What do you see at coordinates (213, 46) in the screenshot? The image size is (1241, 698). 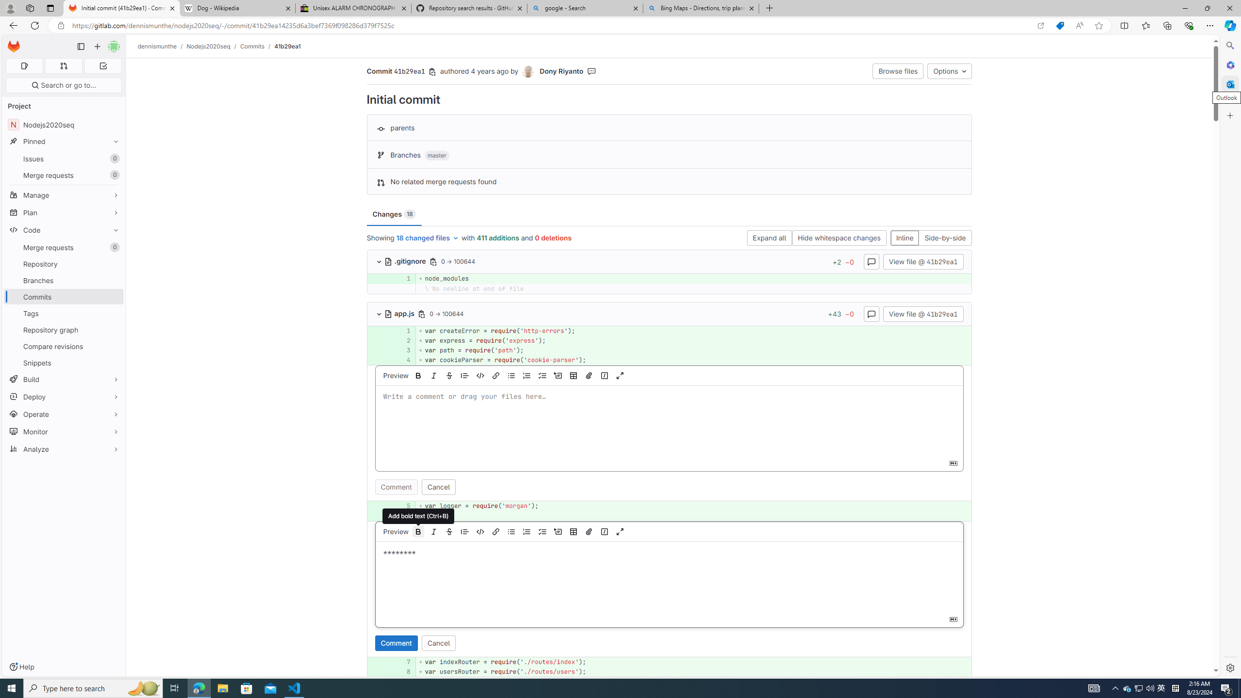 I see `Nodejs2020seq/` at bounding box center [213, 46].